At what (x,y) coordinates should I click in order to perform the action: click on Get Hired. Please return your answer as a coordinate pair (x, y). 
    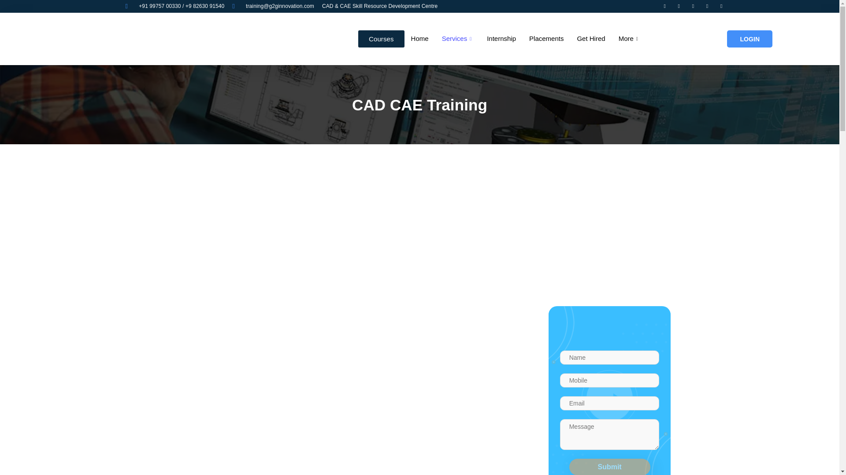
    Looking at the image, I should click on (591, 39).